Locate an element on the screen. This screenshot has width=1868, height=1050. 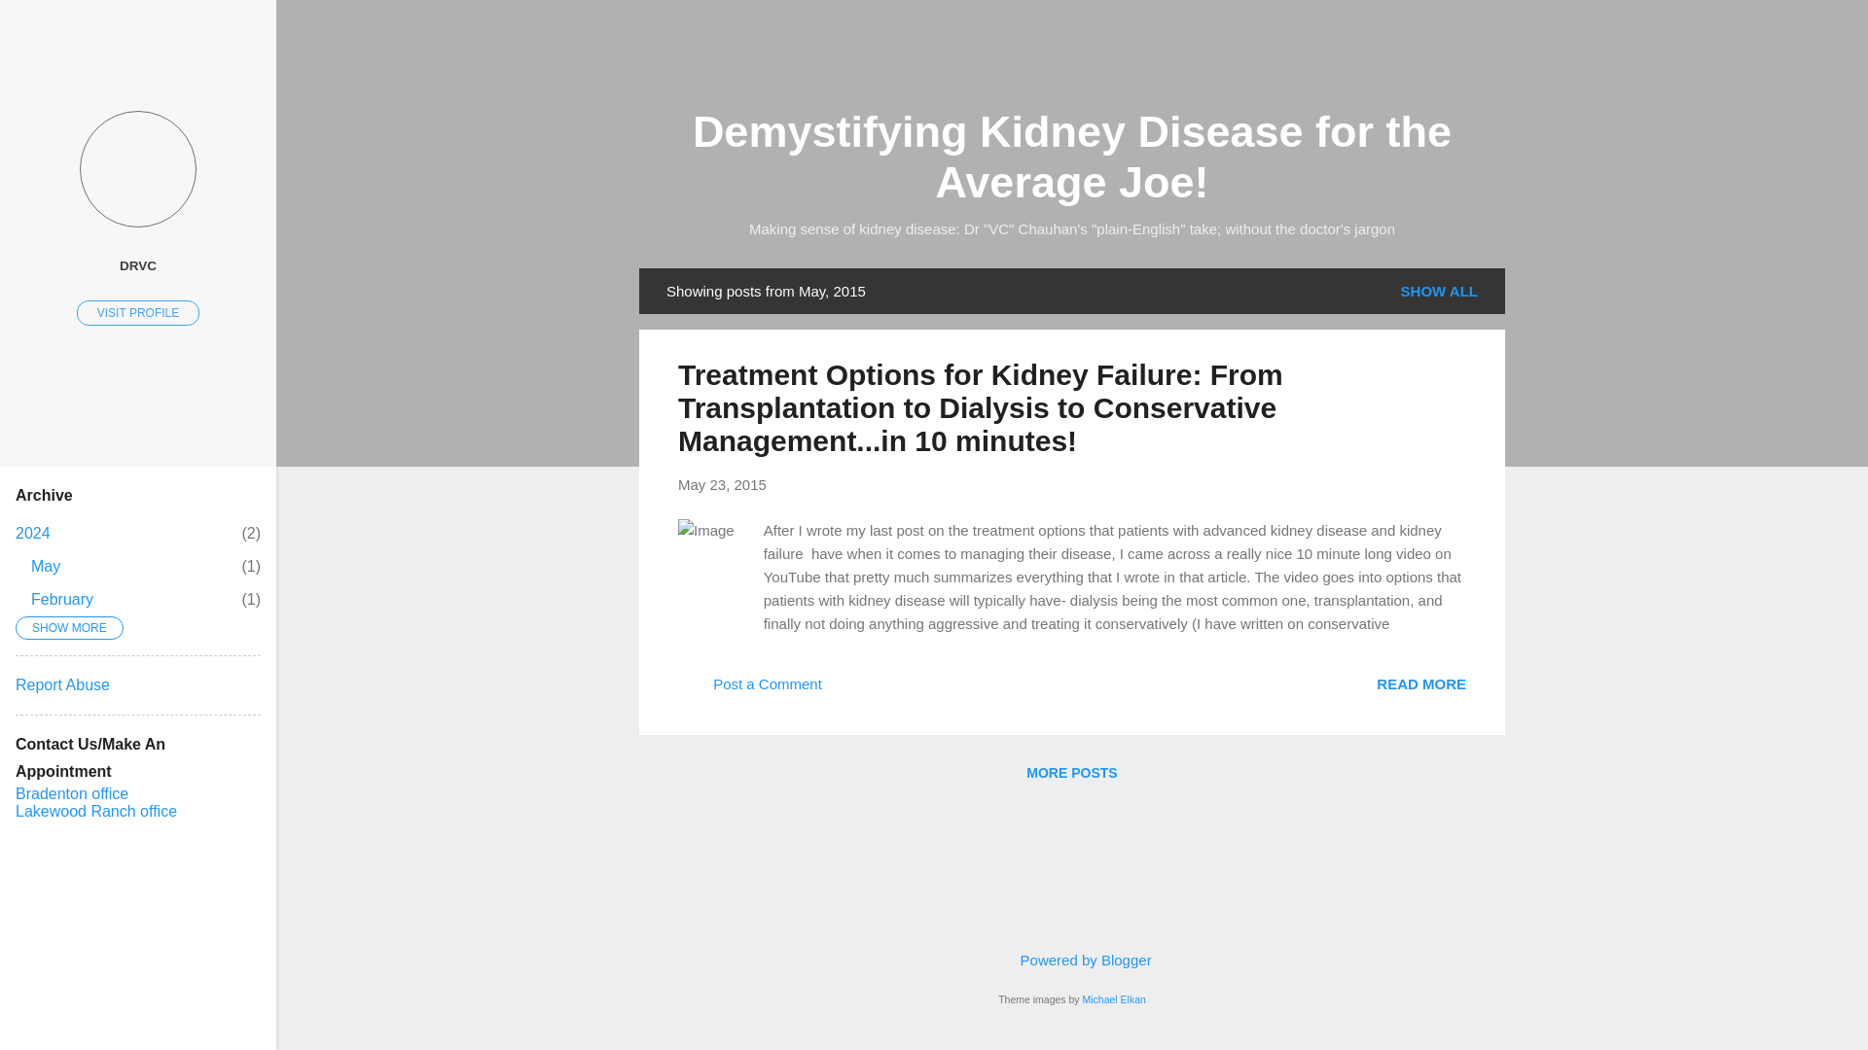
SHOW ALL is located at coordinates (138, 312).